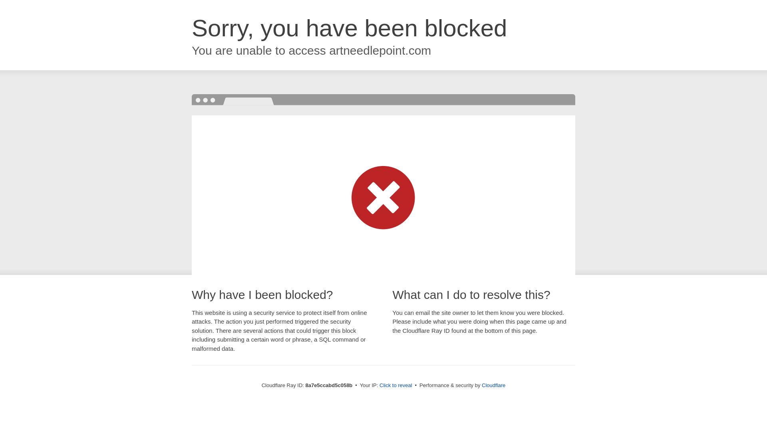 The height and width of the screenshot is (431, 767). I want to click on Cloudflare, so click(493, 385).